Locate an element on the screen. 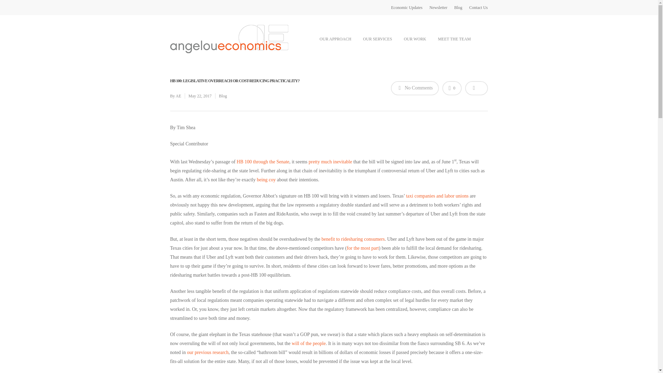 This screenshot has width=663, height=373. OUR APPROACH is located at coordinates (336, 39).